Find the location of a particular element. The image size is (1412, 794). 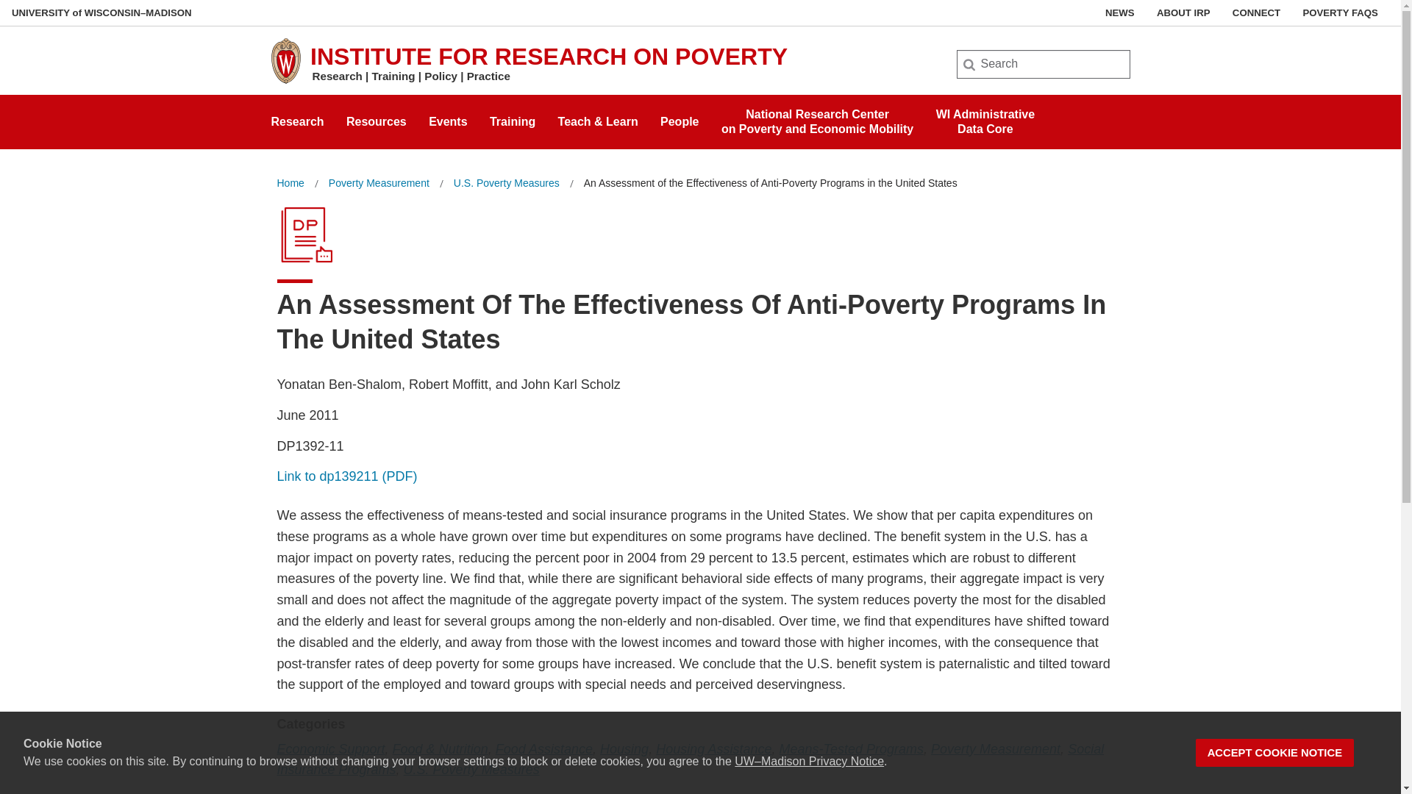

ABOUT IRP is located at coordinates (851, 748).